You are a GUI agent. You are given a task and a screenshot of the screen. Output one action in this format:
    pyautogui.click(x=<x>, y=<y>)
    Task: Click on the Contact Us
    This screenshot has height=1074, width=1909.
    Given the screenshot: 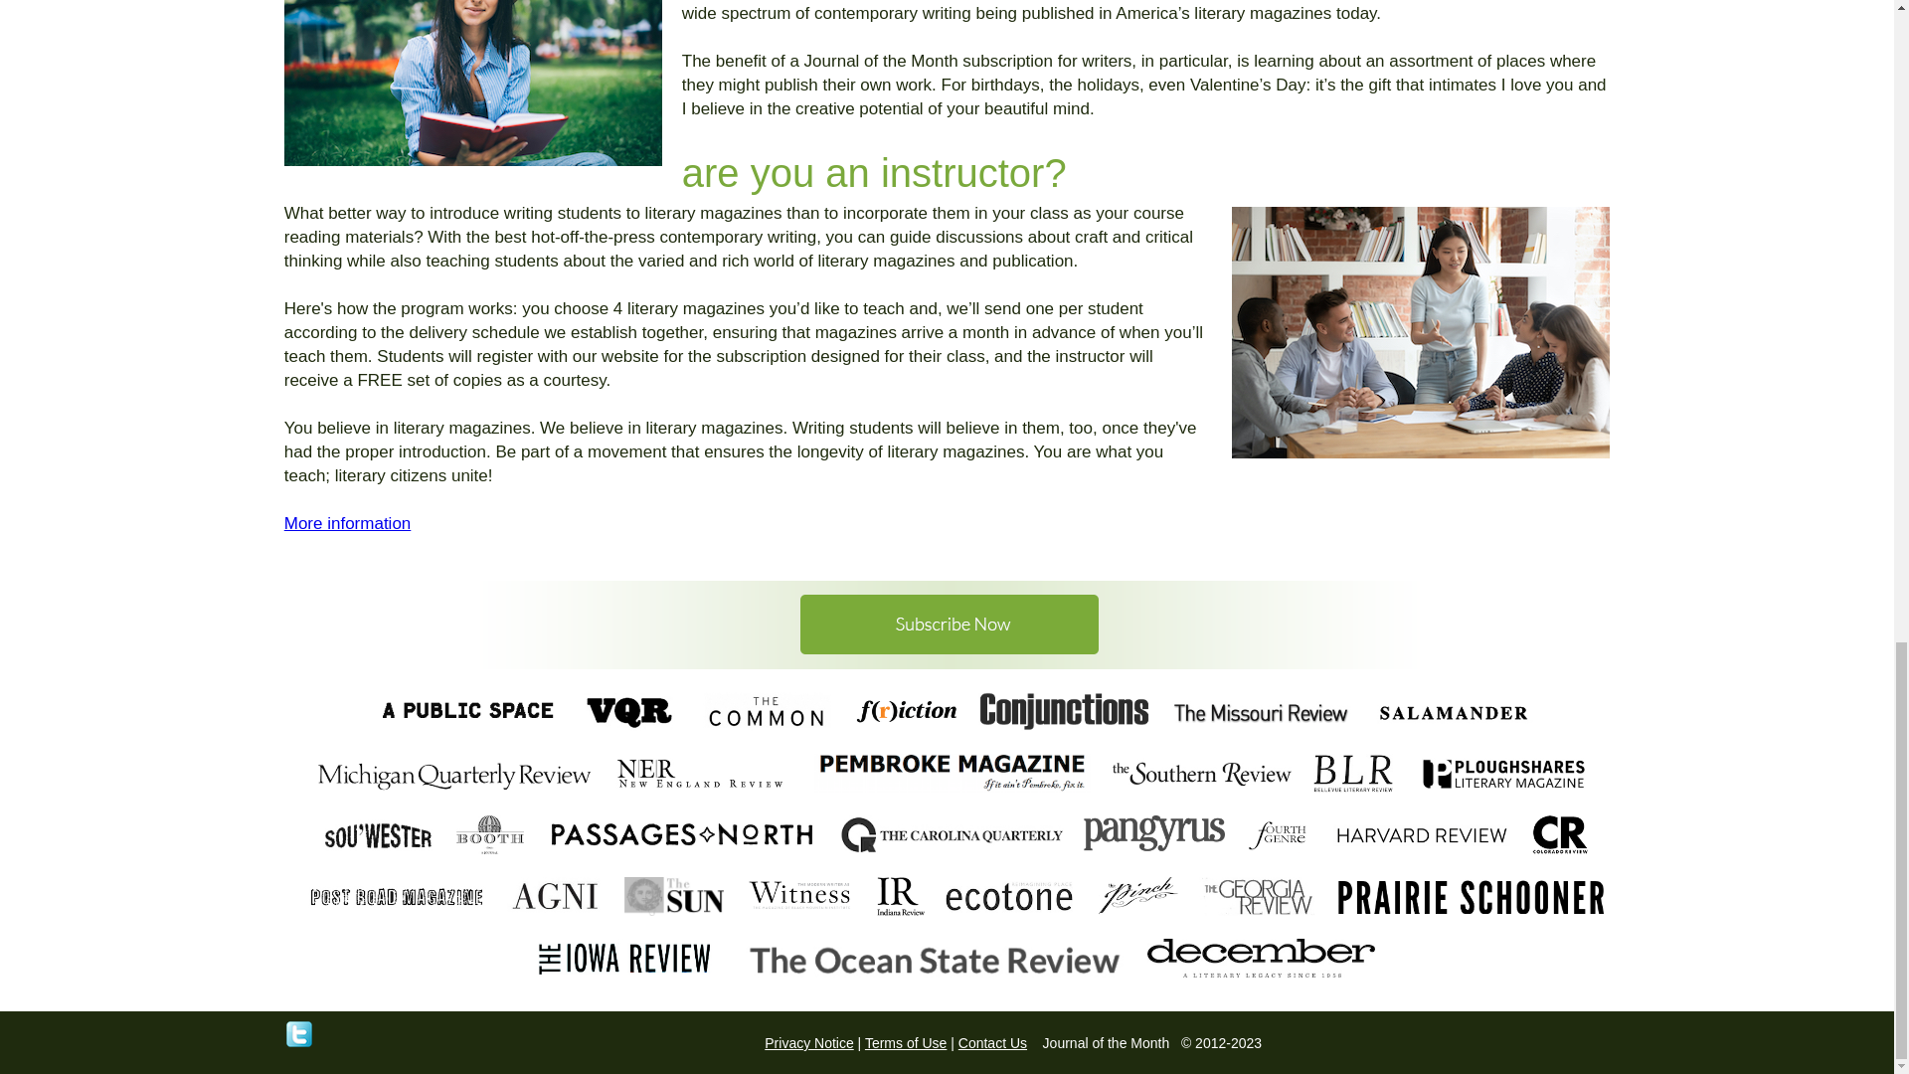 What is the action you would take?
    pyautogui.click(x=992, y=1043)
    